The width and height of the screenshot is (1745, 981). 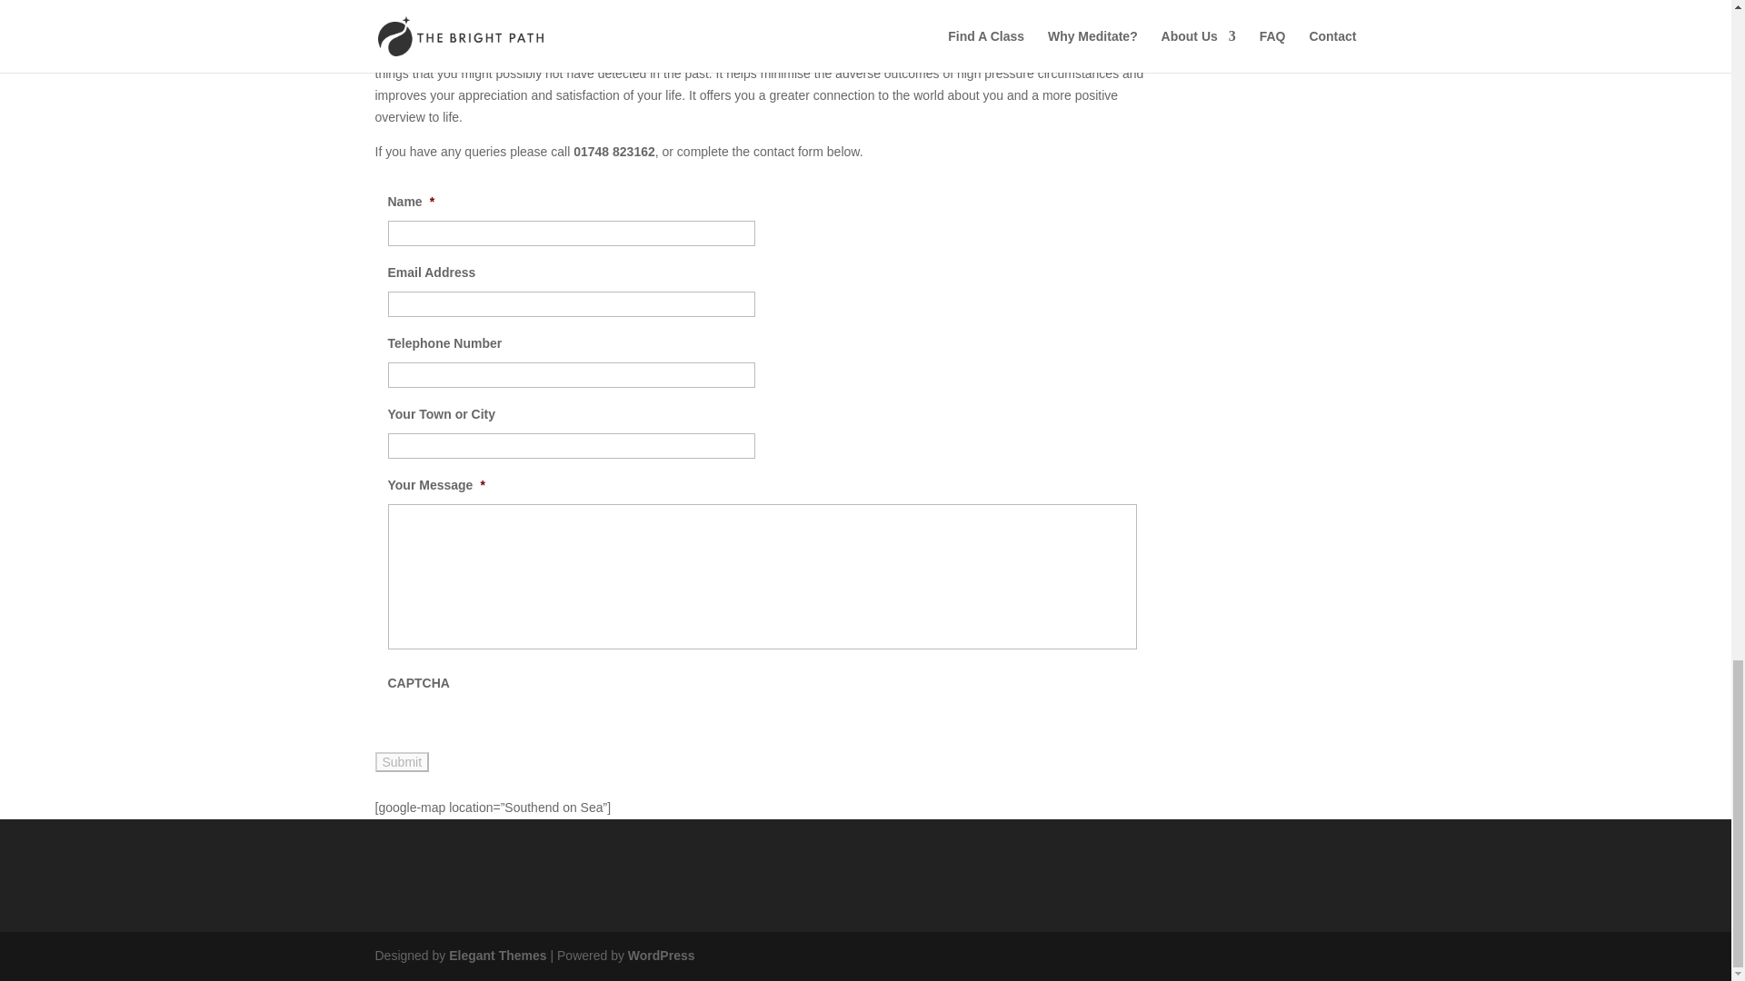 I want to click on WordPress, so click(x=662, y=956).